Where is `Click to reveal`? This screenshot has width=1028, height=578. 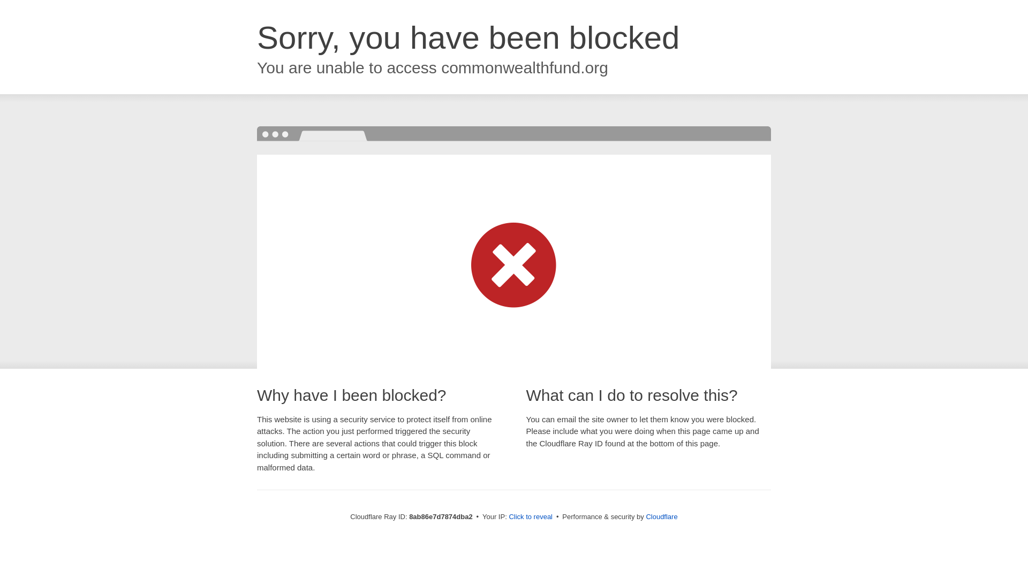
Click to reveal is located at coordinates (531, 517).